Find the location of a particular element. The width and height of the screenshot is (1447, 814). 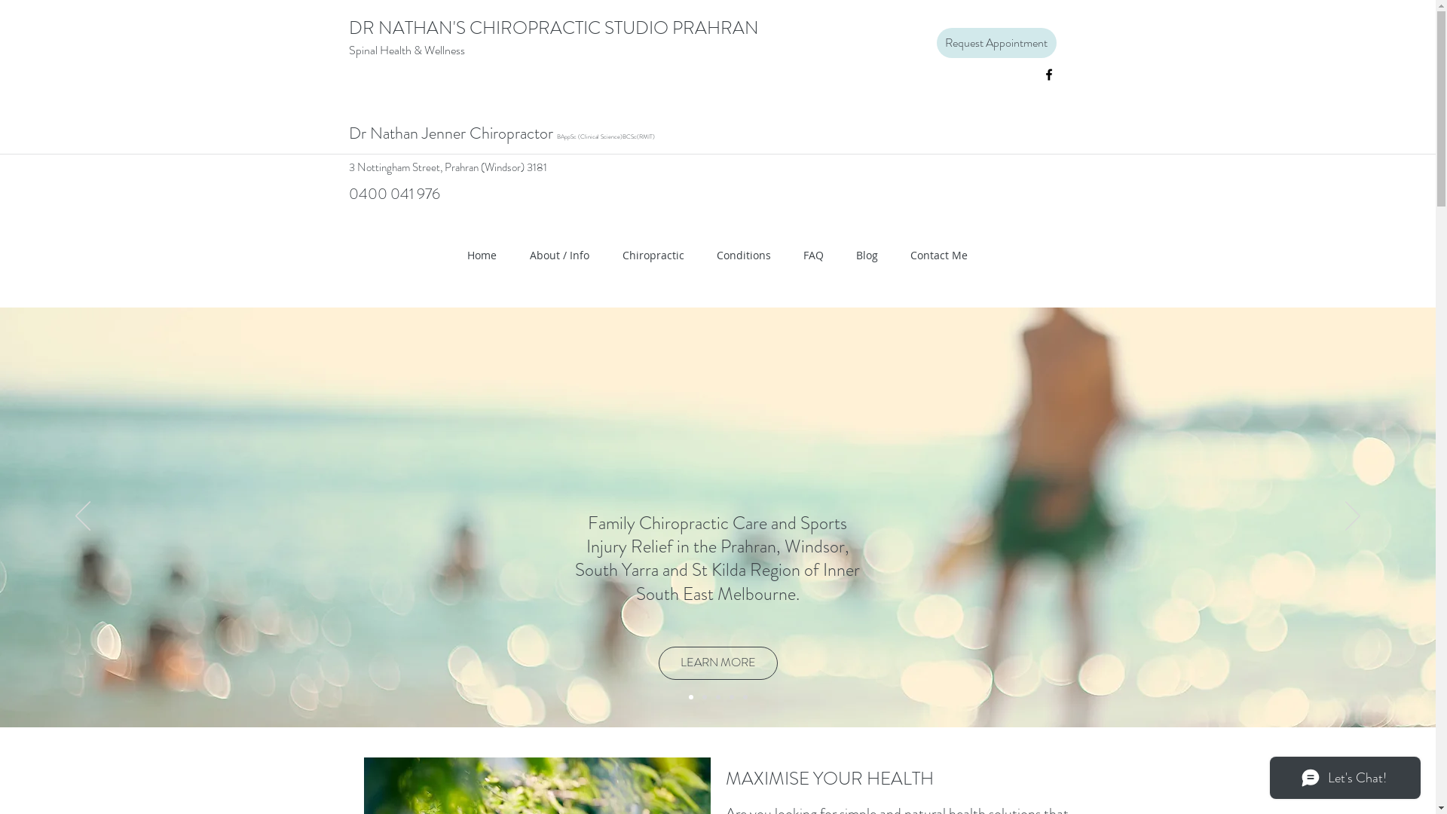

Blog is located at coordinates (867, 256).